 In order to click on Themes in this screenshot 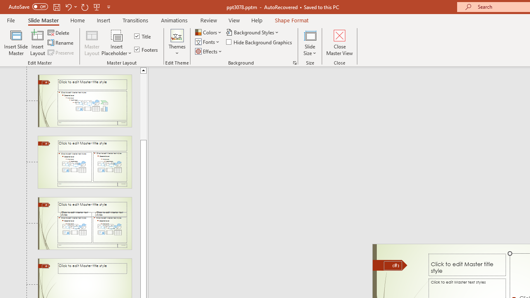, I will do `click(177, 42)`.